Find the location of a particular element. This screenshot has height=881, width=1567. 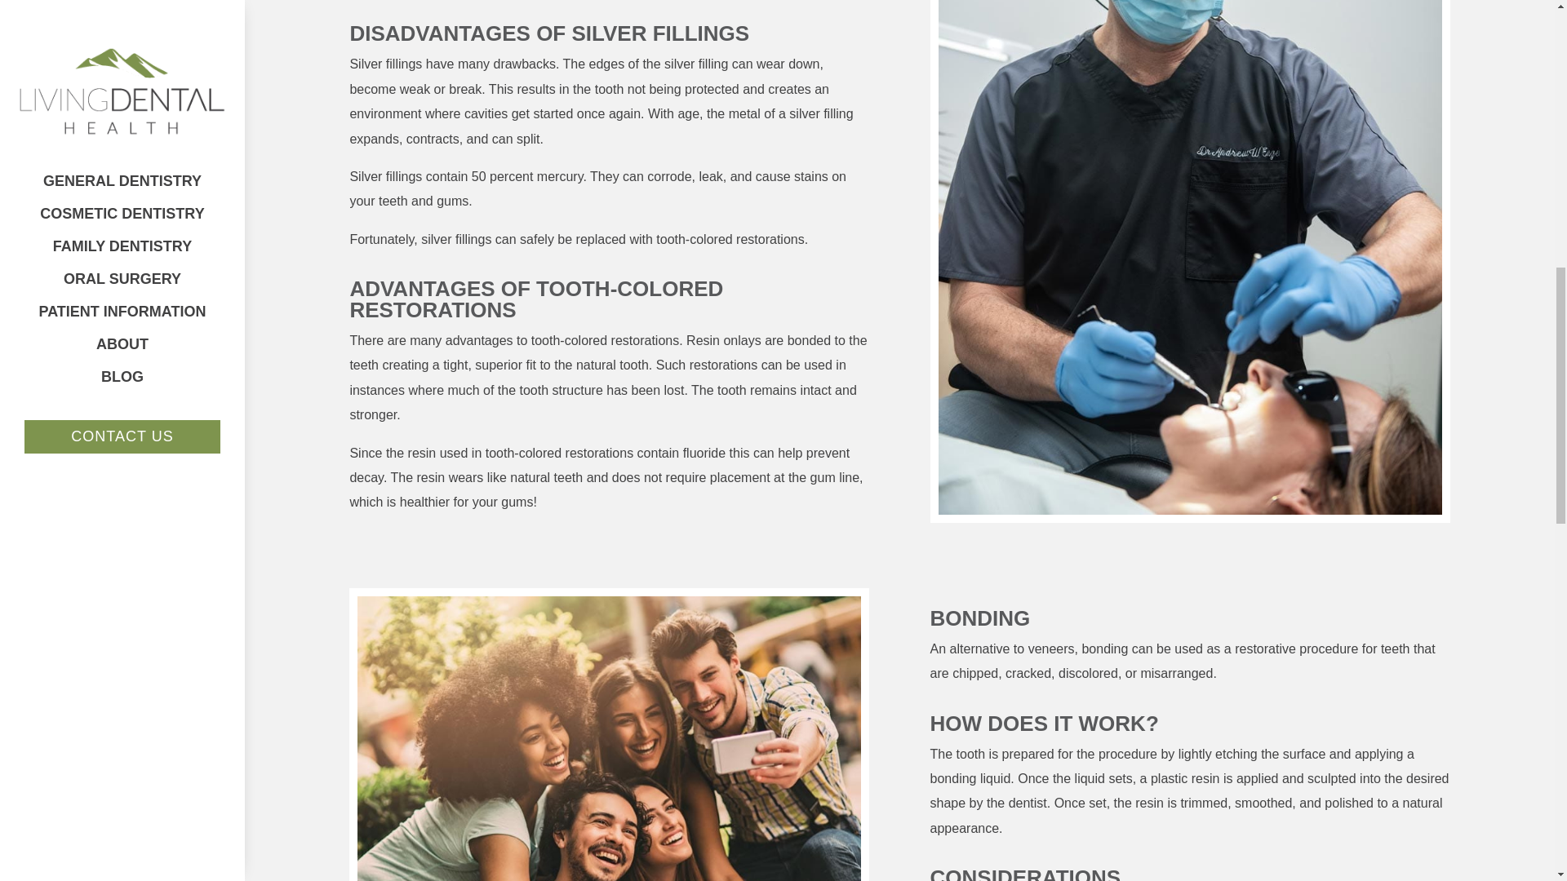

cosmetic-2-web is located at coordinates (609, 739).